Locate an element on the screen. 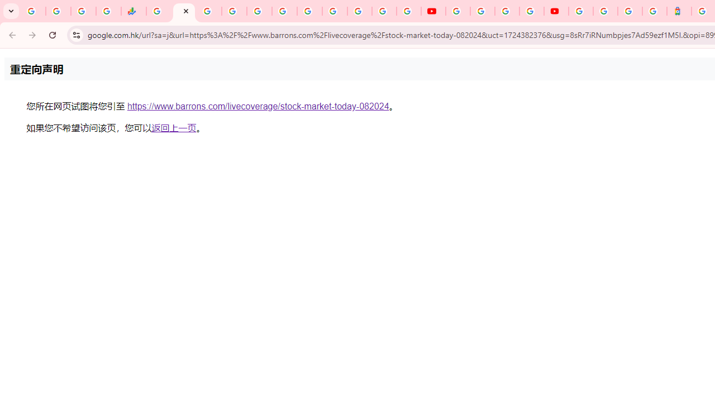 This screenshot has height=402, width=715. Sign in - Google Accounts is located at coordinates (606, 11).